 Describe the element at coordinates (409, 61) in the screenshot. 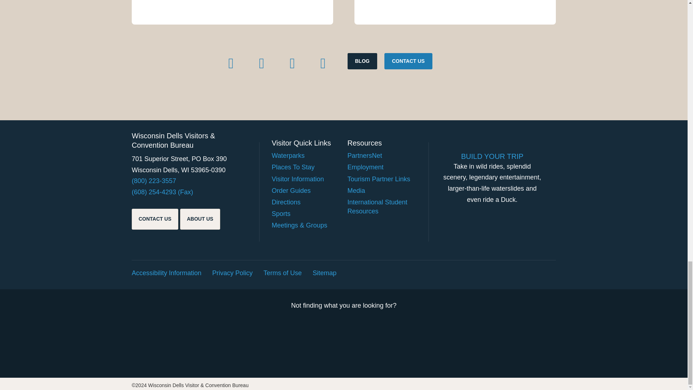

I see `CONTACT US` at that location.